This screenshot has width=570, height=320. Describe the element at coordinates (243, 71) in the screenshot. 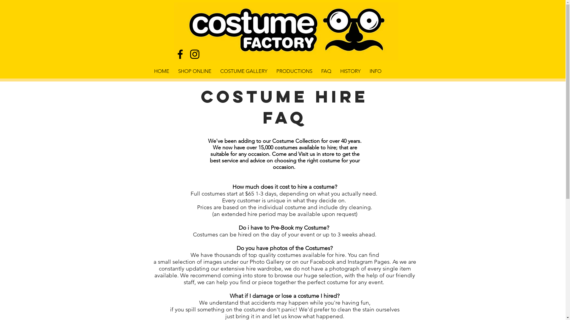

I see `COSTUME GALLERY` at that location.